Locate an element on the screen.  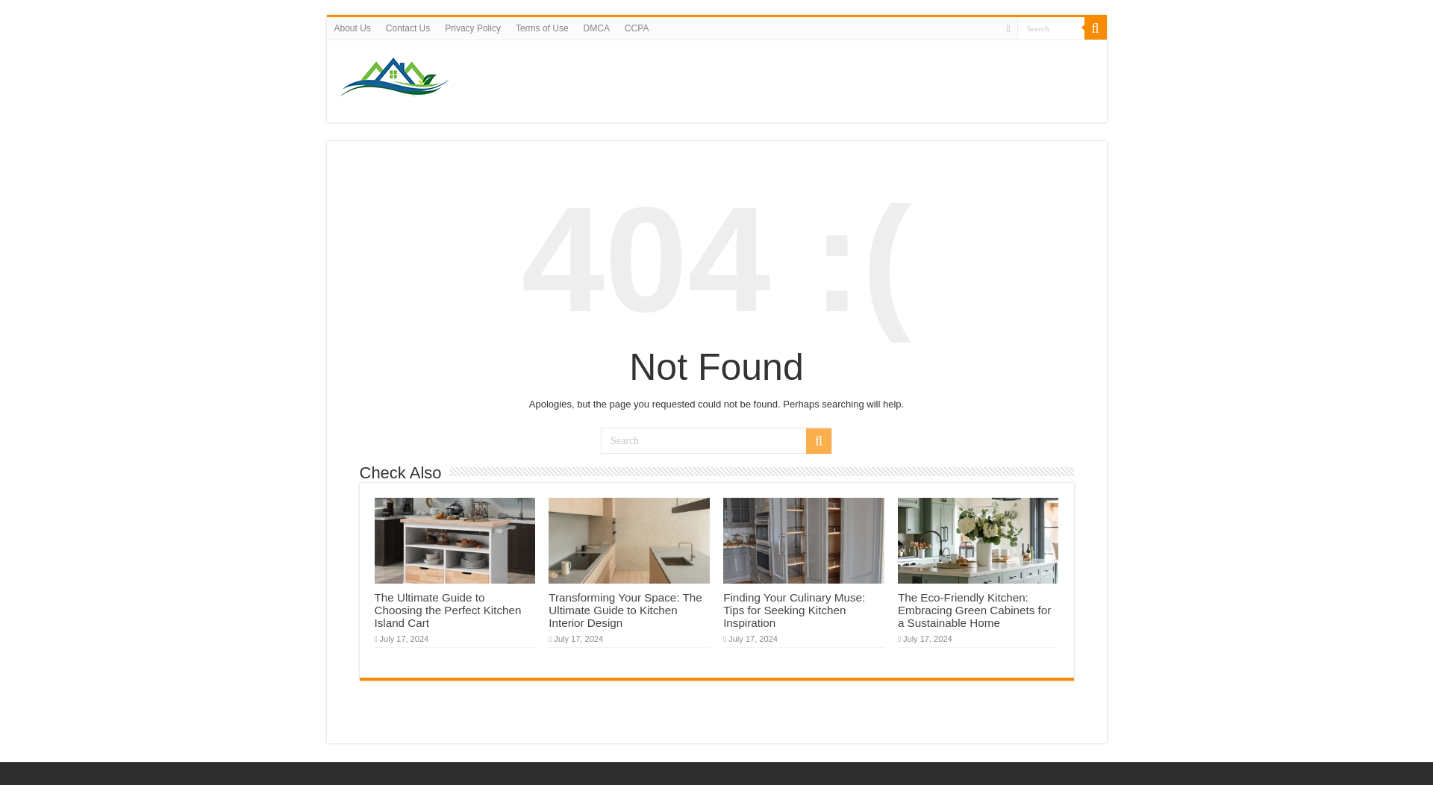
Decorationg is located at coordinates (397, 78).